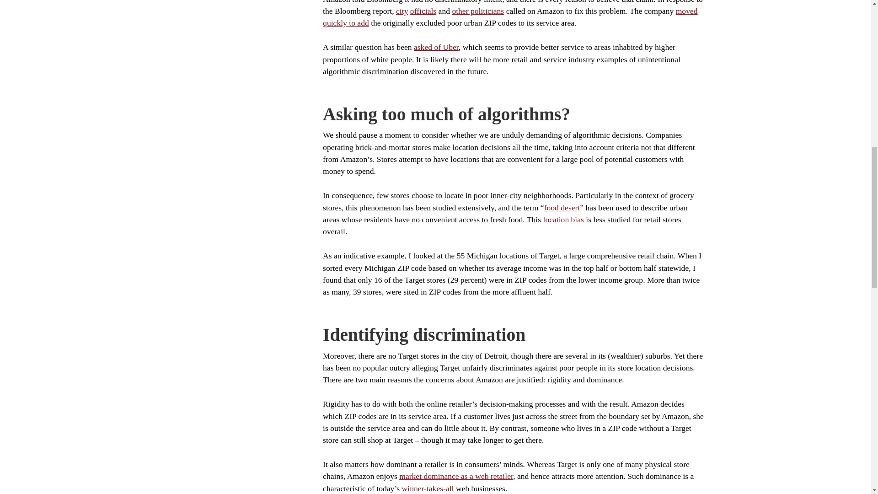 Image resolution: width=878 pixels, height=494 pixels. Describe the element at coordinates (436, 47) in the screenshot. I see `asked of Uber` at that location.